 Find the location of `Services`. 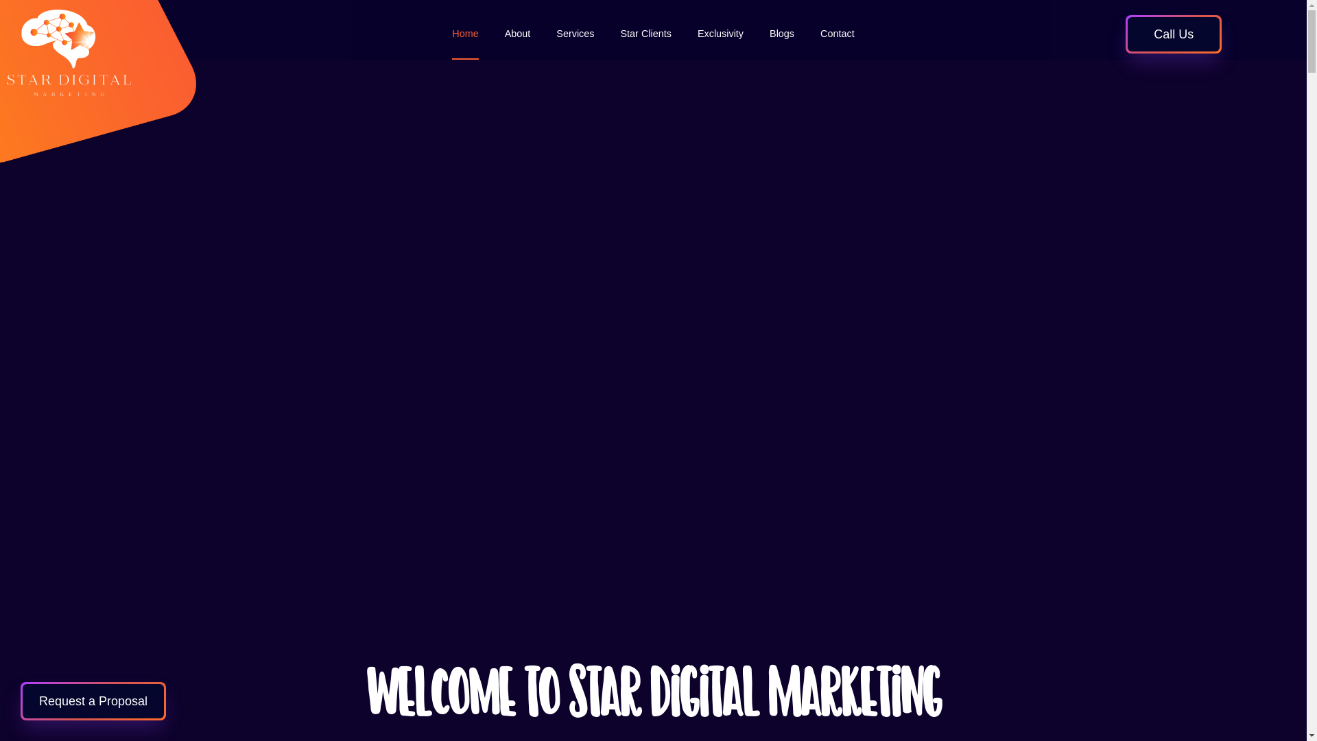

Services is located at coordinates (575, 34).